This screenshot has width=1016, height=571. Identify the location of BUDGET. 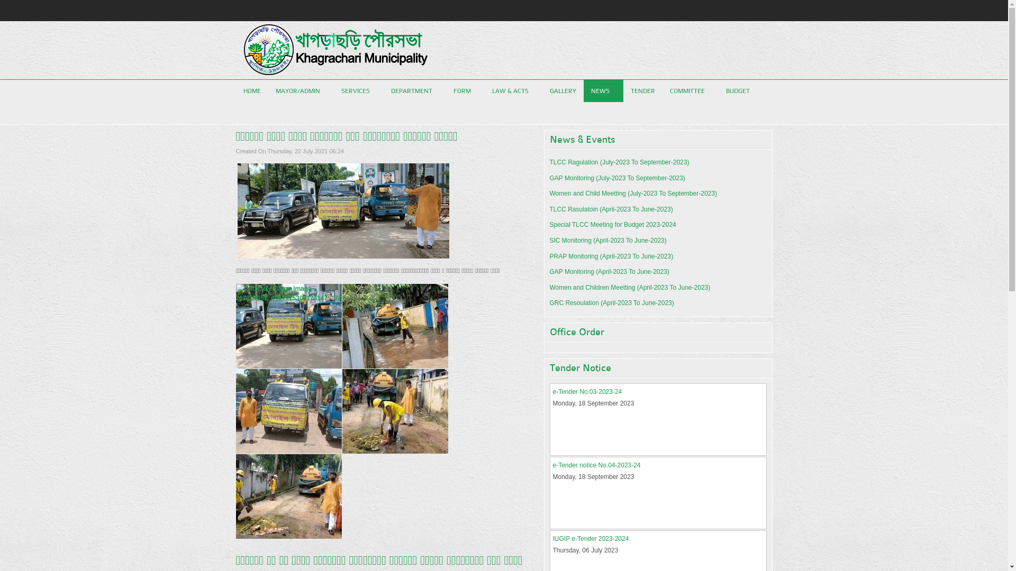
(741, 91).